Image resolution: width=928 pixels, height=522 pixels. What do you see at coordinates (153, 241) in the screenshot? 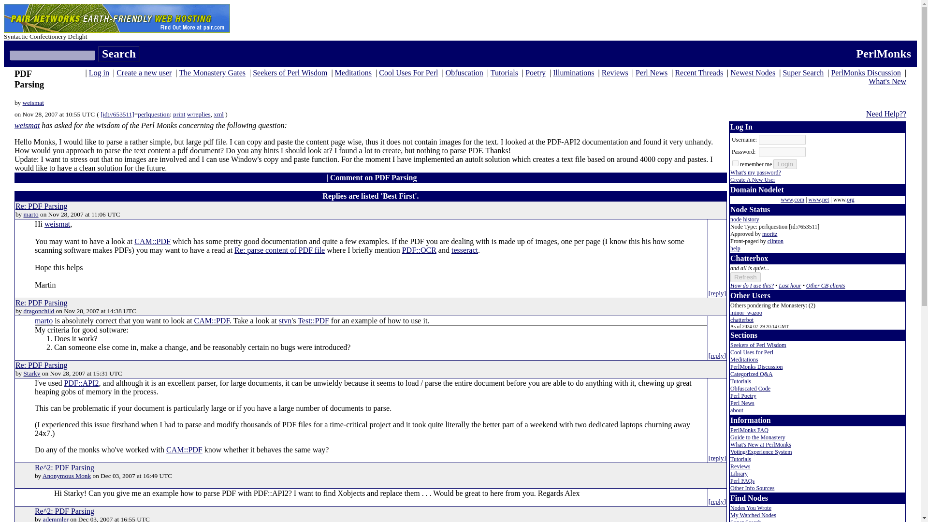
I see `CAM::PDF` at bounding box center [153, 241].